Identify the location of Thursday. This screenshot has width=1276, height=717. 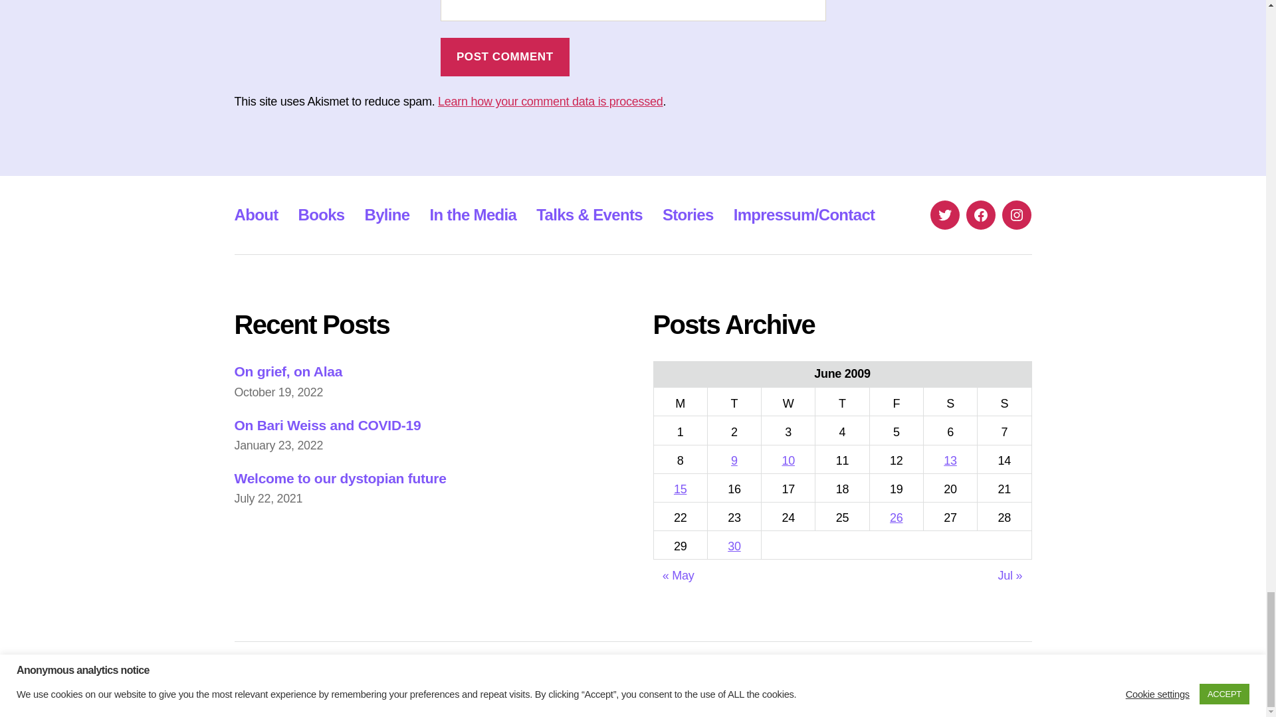
(841, 402).